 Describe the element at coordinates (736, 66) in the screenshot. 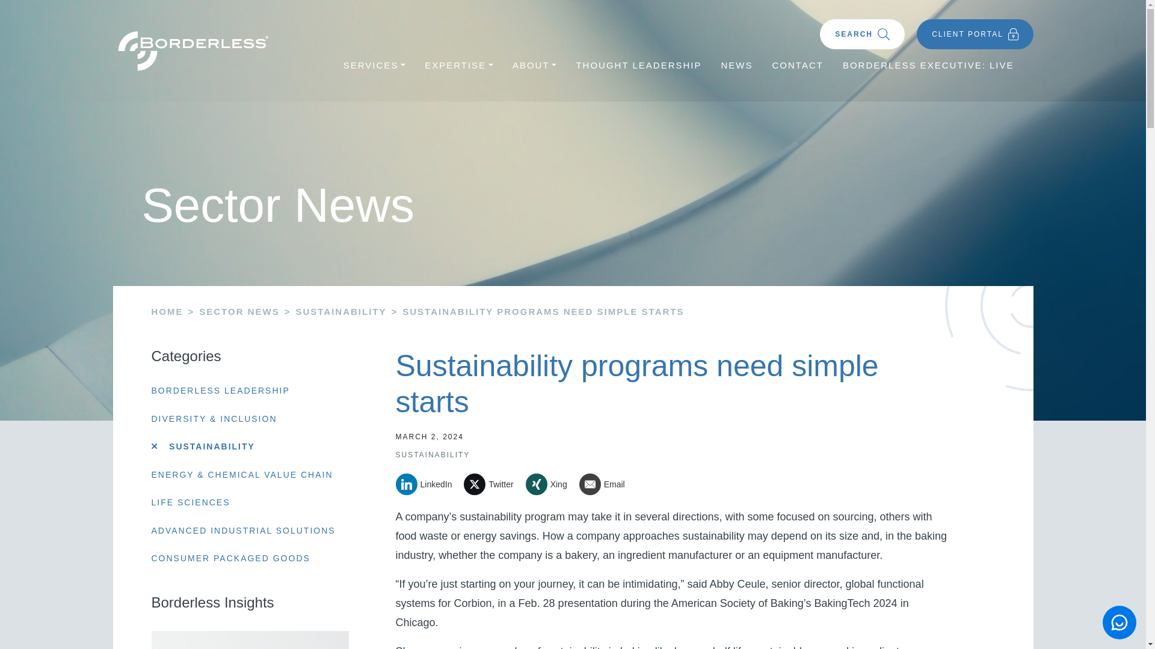

I see `NEWS` at that location.